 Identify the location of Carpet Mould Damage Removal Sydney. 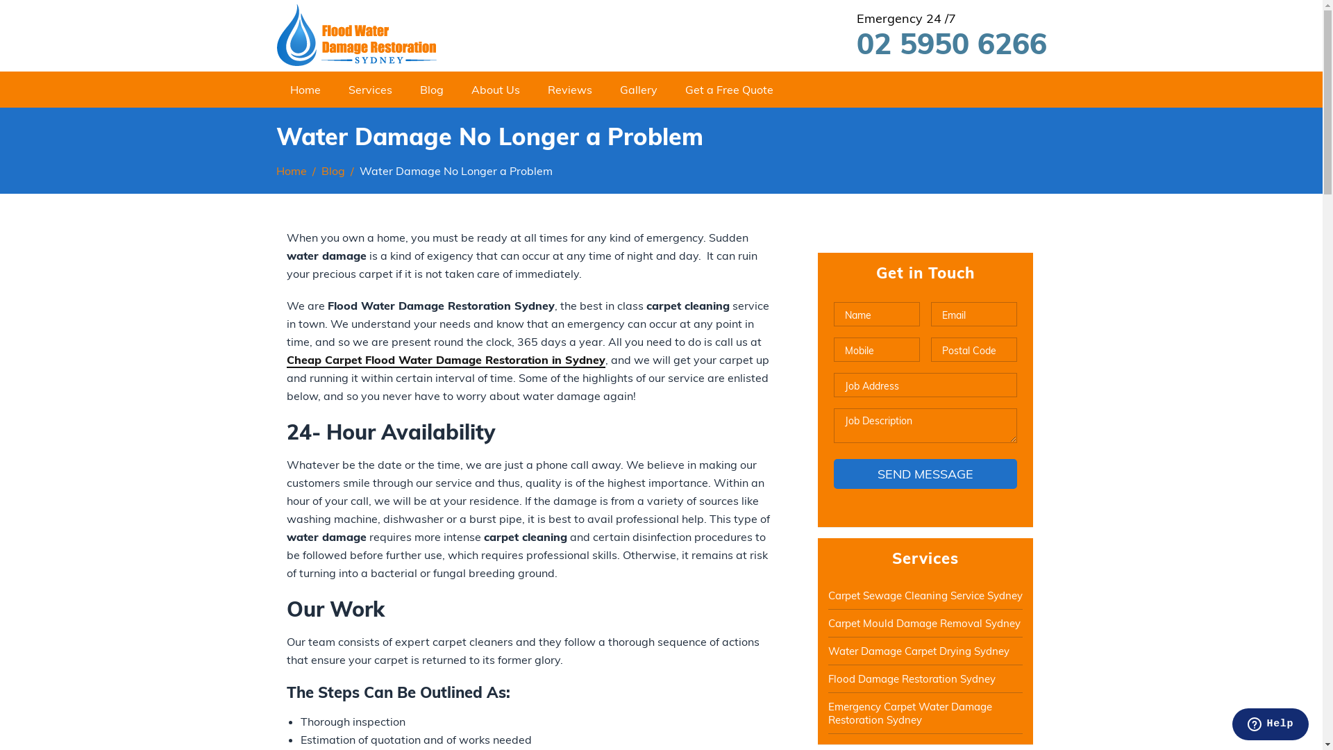
(925, 624).